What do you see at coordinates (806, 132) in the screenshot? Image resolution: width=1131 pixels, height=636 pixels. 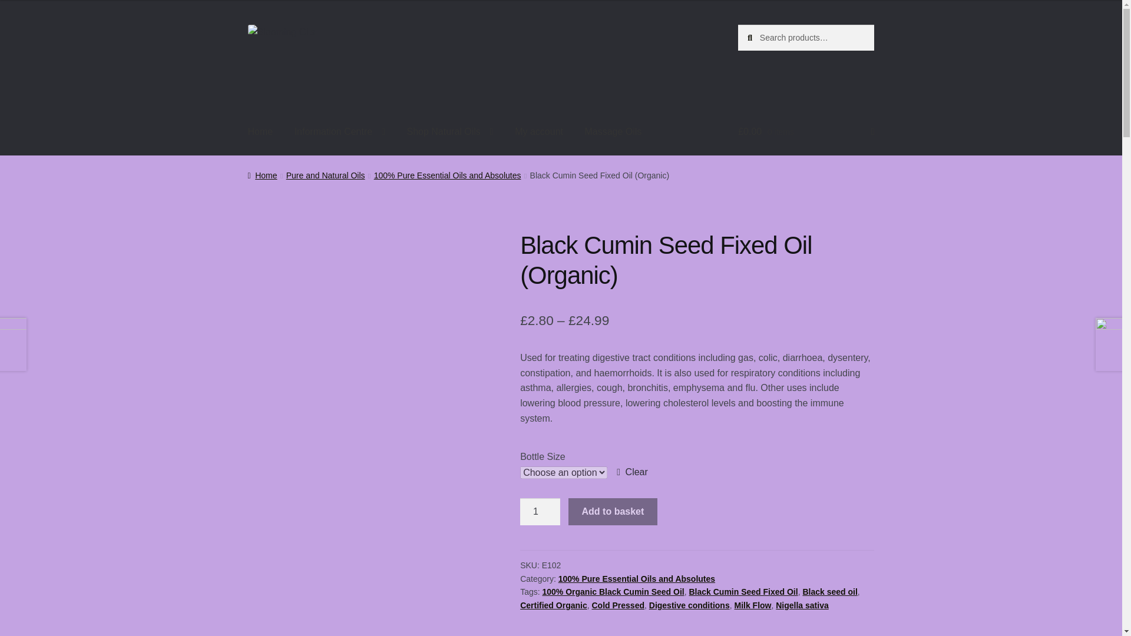 I see `View your shopping basket` at bounding box center [806, 132].